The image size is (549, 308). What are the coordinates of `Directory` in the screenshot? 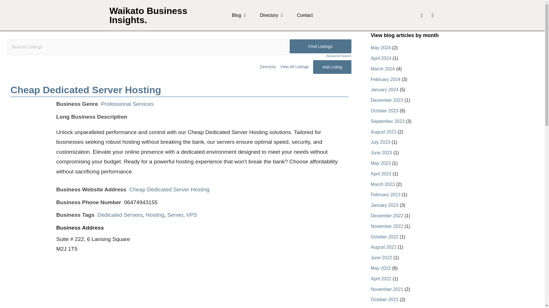 It's located at (271, 15).